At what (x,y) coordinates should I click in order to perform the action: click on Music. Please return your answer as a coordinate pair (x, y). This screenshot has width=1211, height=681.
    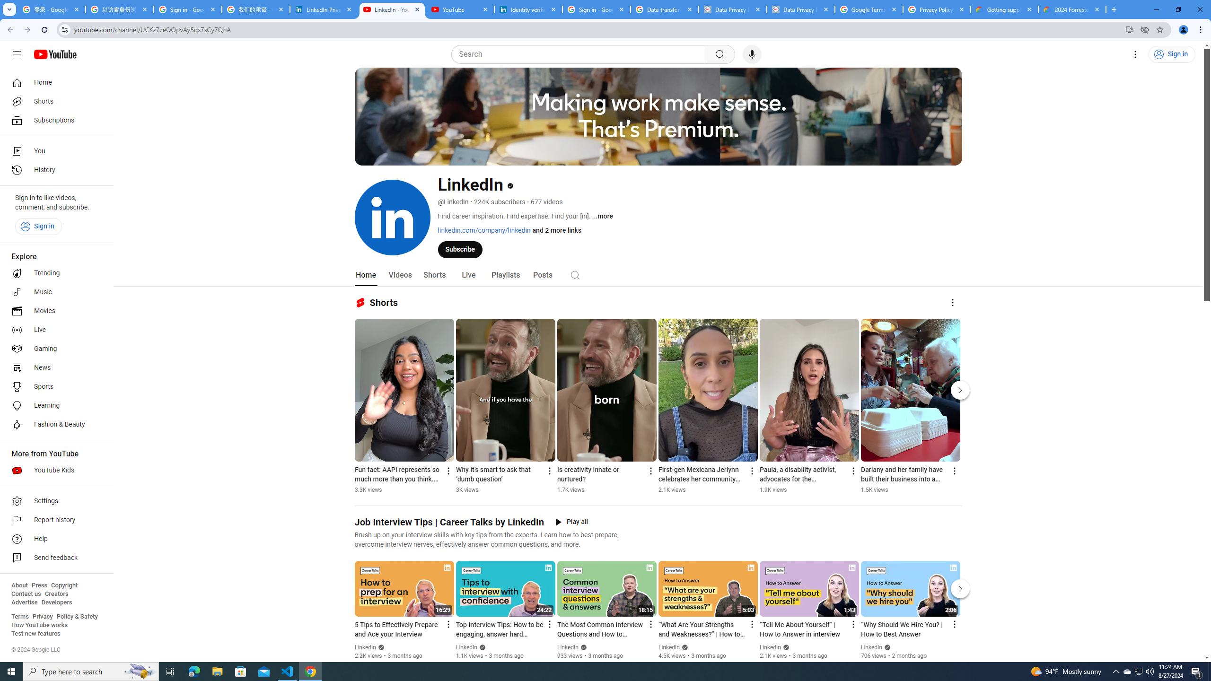
    Looking at the image, I should click on (54, 292).